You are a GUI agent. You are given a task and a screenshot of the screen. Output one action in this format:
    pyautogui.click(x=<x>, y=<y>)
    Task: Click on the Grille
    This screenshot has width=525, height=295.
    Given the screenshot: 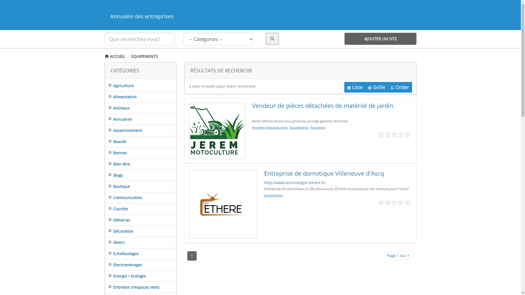 What is the action you would take?
    pyautogui.click(x=377, y=87)
    